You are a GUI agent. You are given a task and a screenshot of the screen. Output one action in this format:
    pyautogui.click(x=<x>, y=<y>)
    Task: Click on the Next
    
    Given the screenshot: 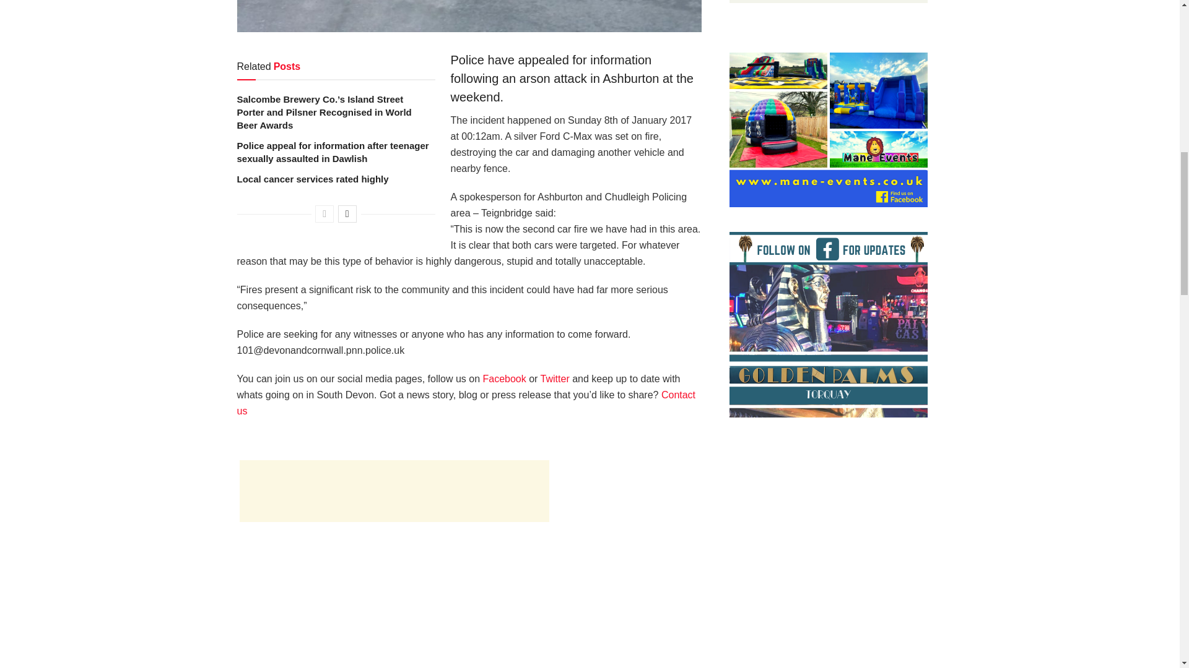 What is the action you would take?
    pyautogui.click(x=347, y=213)
    